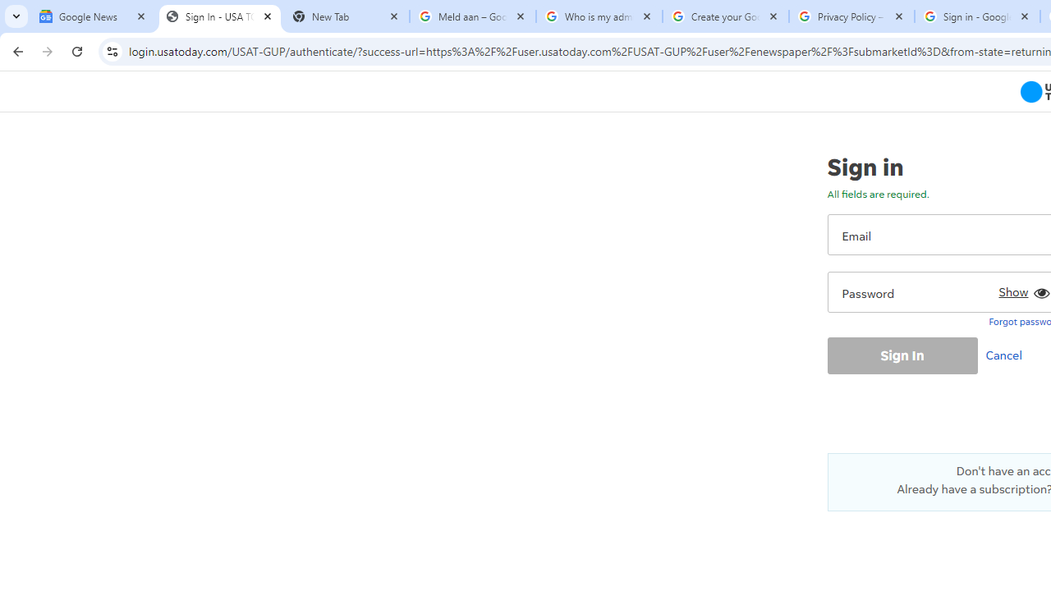 This screenshot has height=591, width=1051. Describe the element at coordinates (726, 16) in the screenshot. I see `Create your Google Account` at that location.